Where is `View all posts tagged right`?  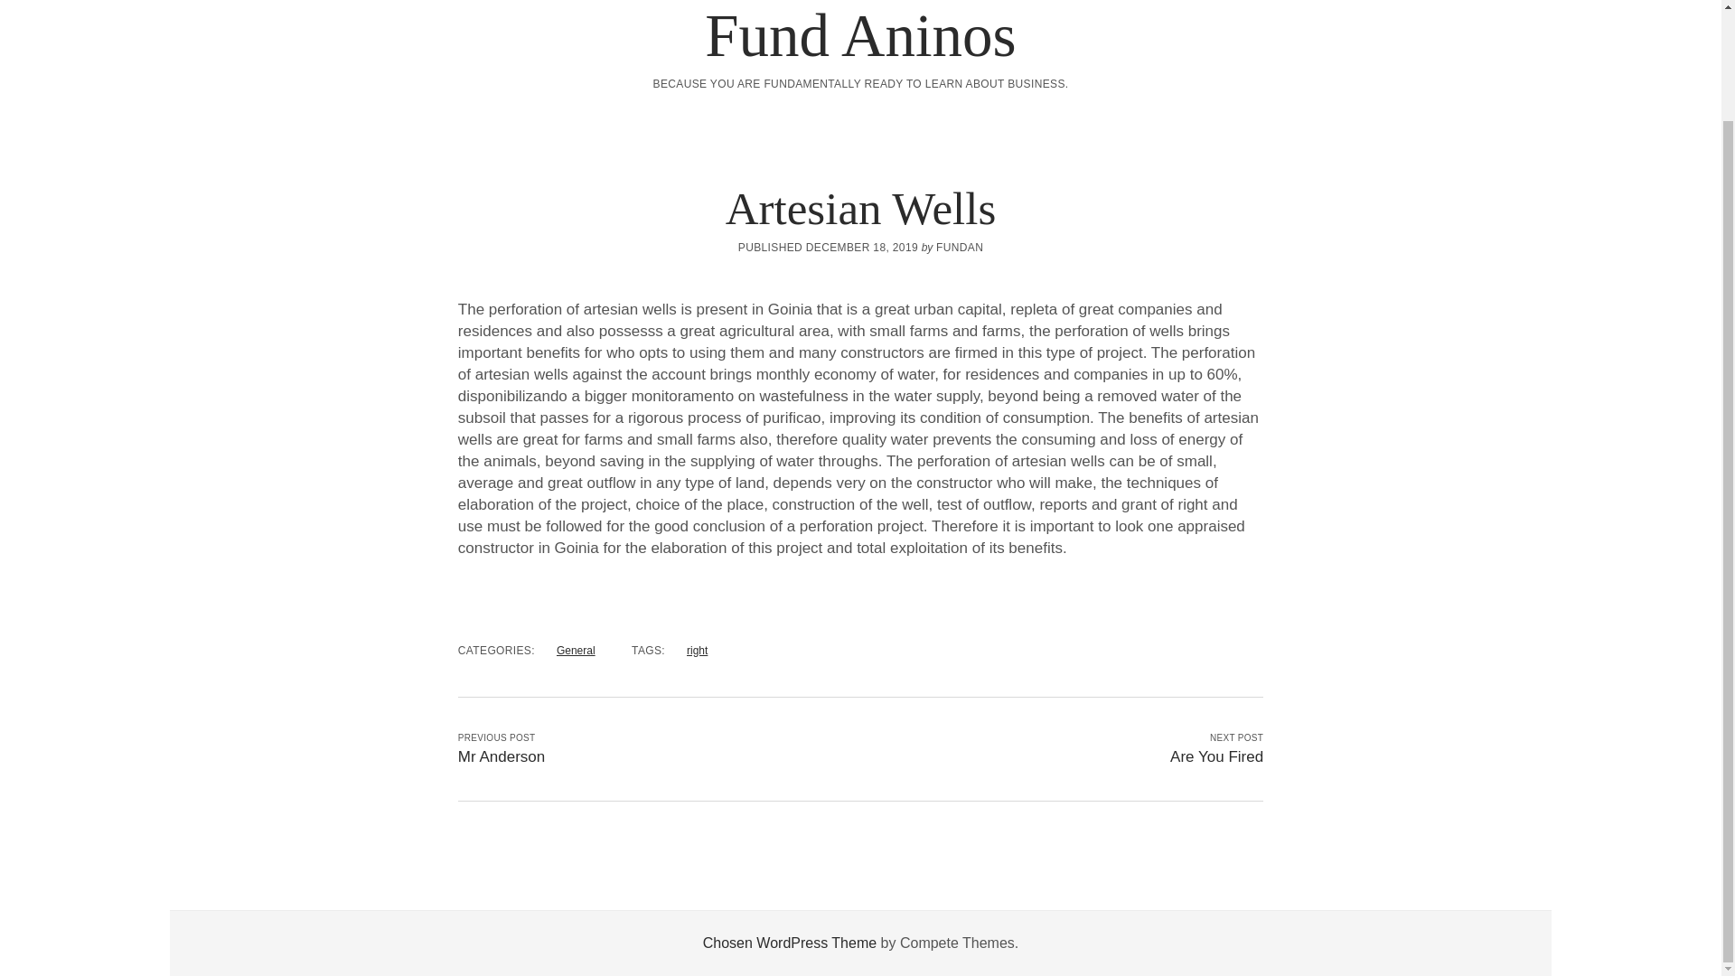
View all posts tagged right is located at coordinates (698, 650).